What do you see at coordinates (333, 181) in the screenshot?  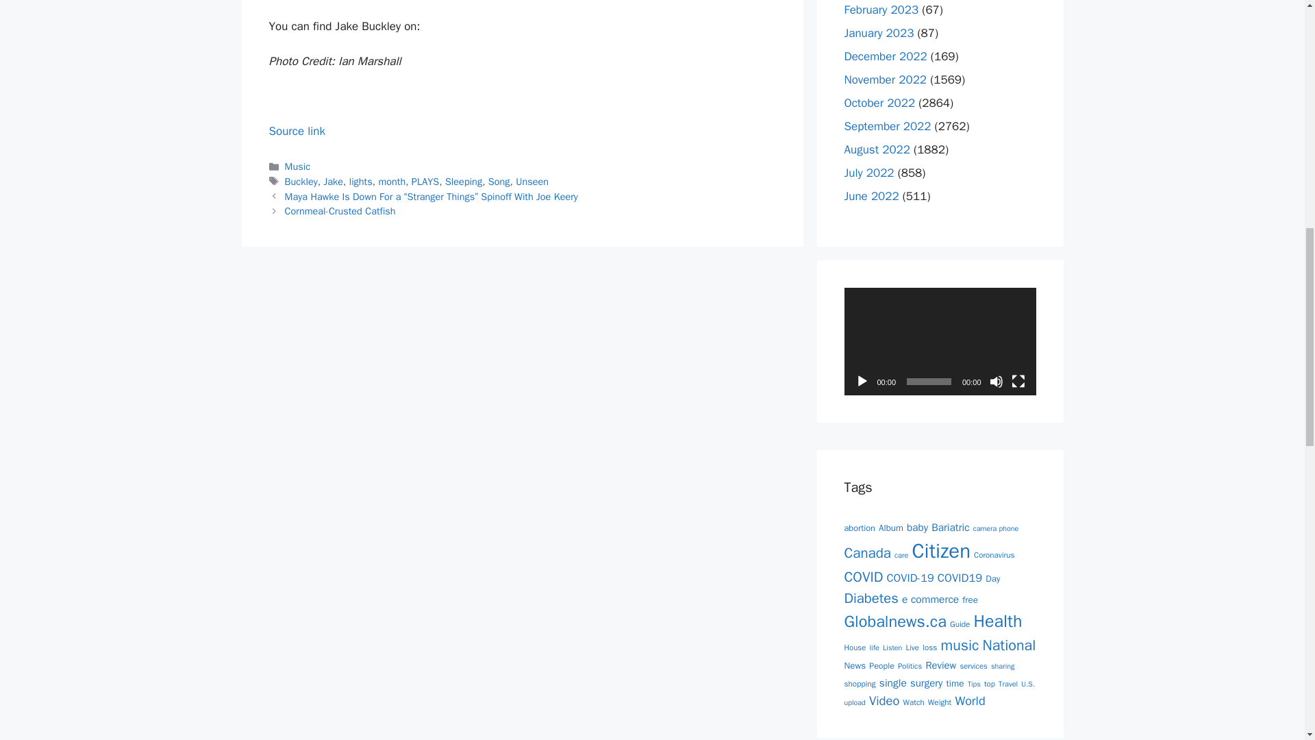 I see `Jake` at bounding box center [333, 181].